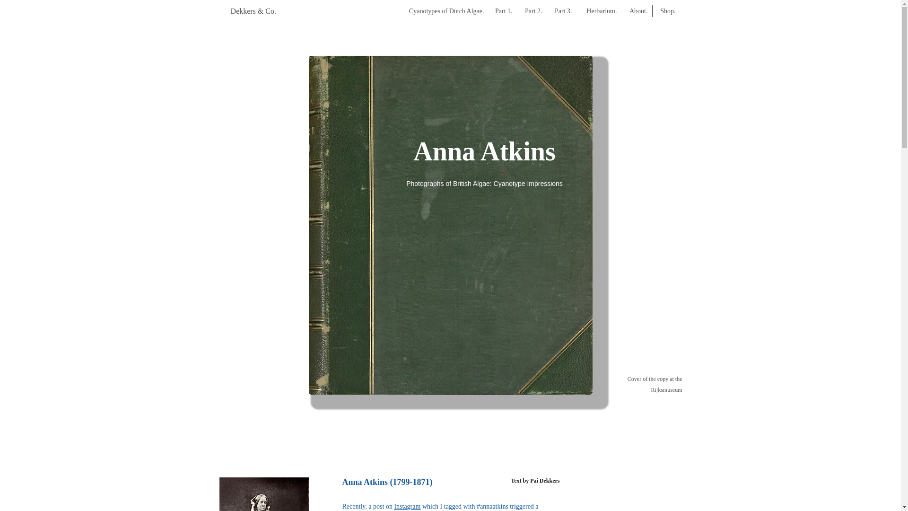 The image size is (908, 511). Describe the element at coordinates (561, 11) in the screenshot. I see `Part 3.` at that location.